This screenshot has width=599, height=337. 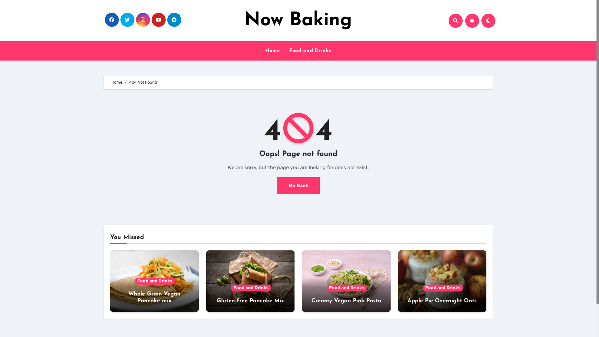 I want to click on Food and Drinks, so click(x=310, y=51).